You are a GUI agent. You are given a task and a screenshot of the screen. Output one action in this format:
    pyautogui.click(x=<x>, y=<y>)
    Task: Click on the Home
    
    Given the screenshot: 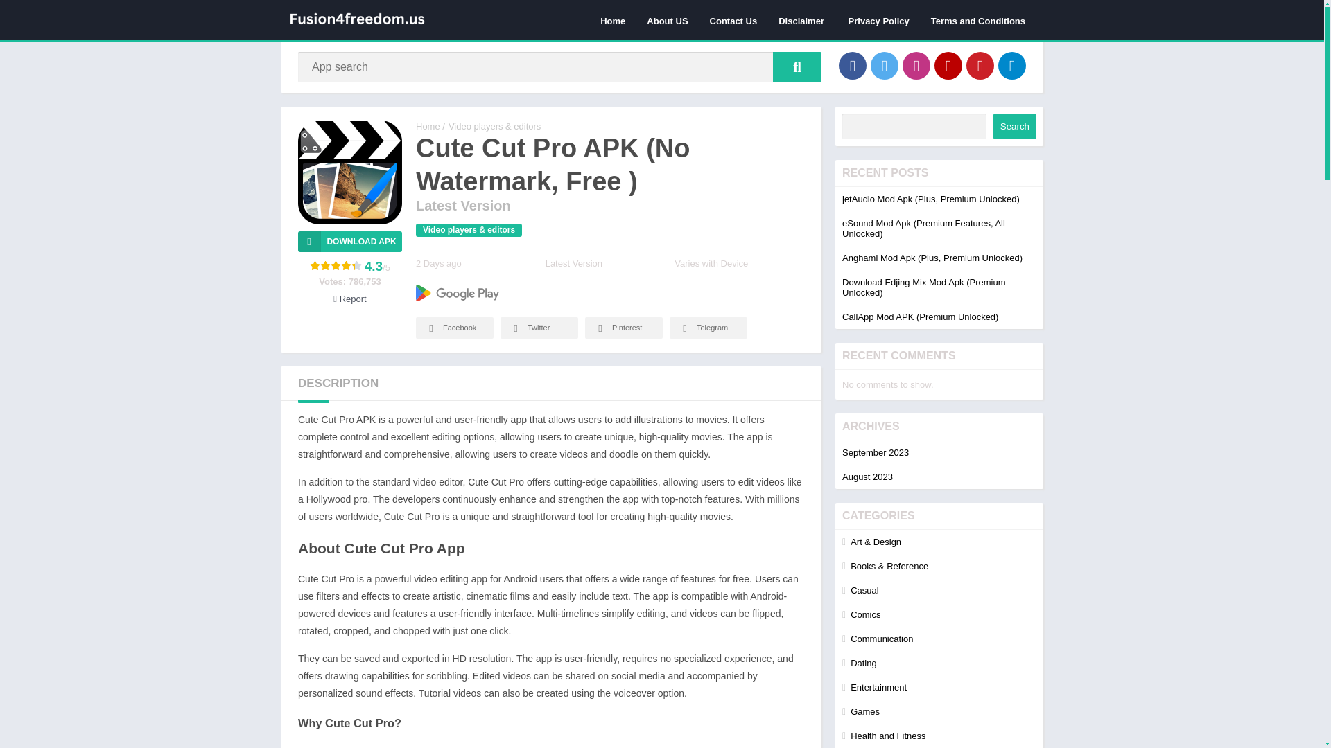 What is the action you would take?
    pyautogui.click(x=428, y=126)
    